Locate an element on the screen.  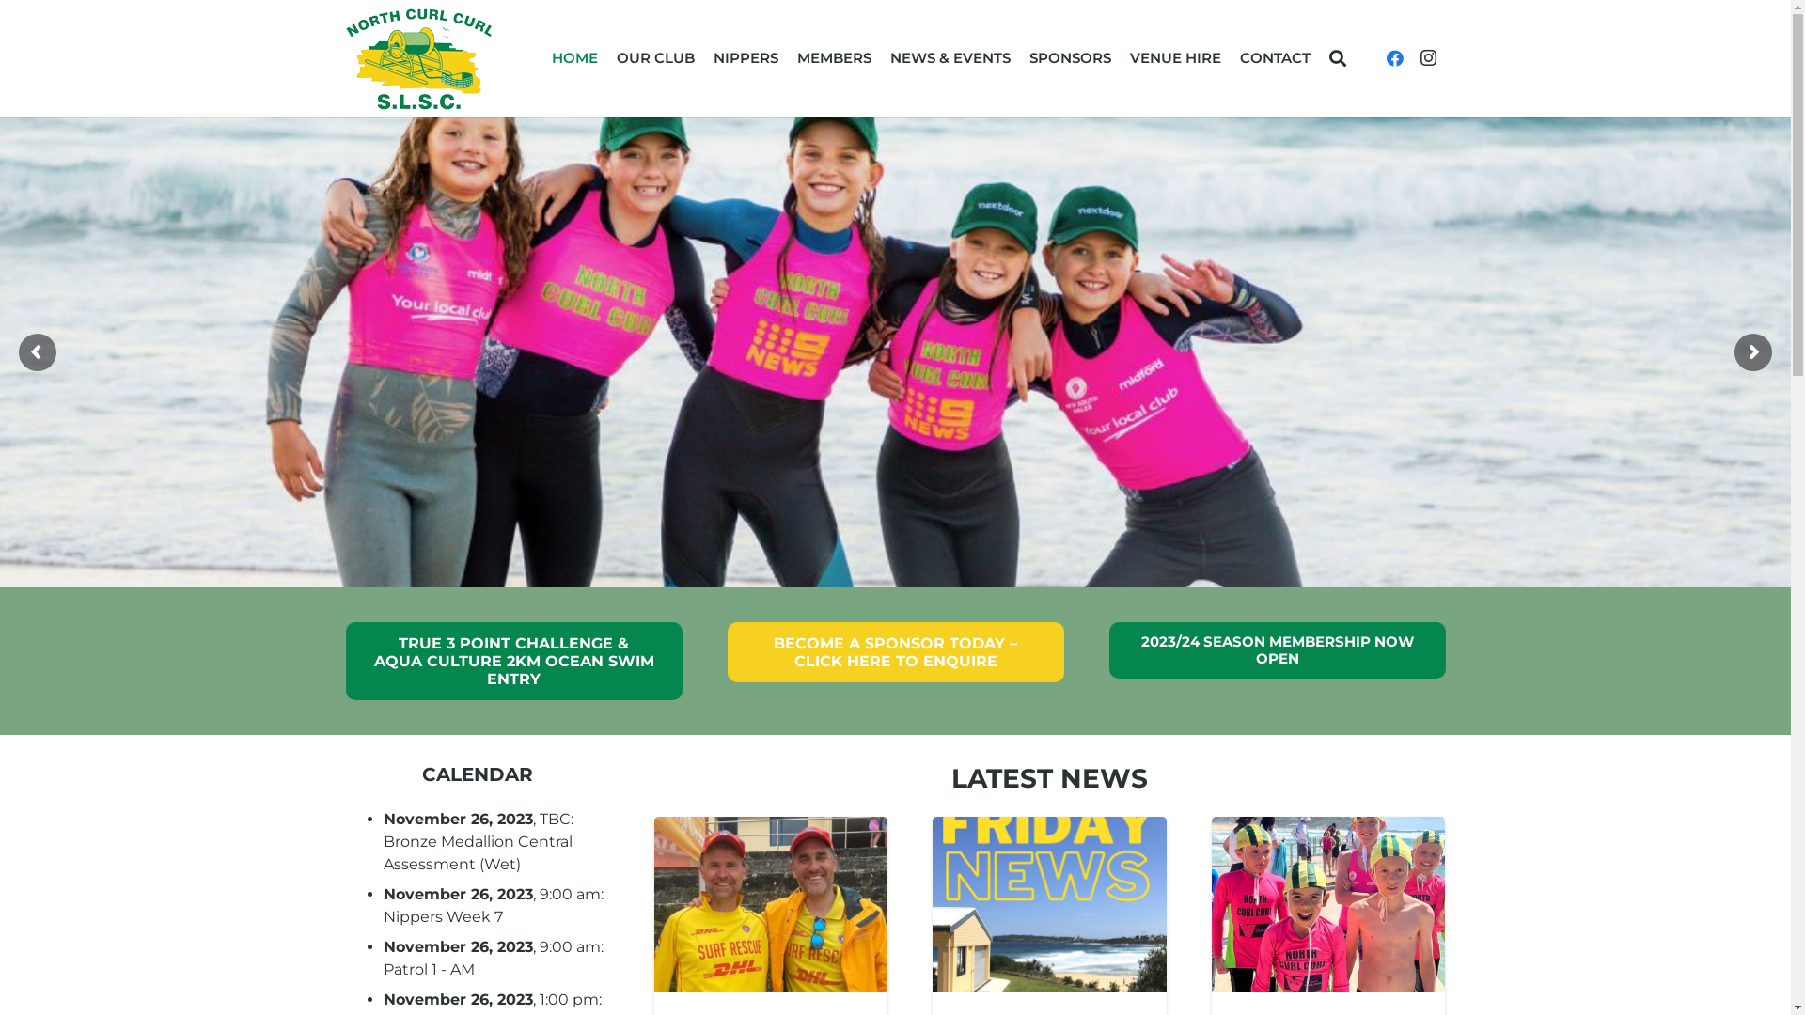
CONTACT is located at coordinates (1275, 58).